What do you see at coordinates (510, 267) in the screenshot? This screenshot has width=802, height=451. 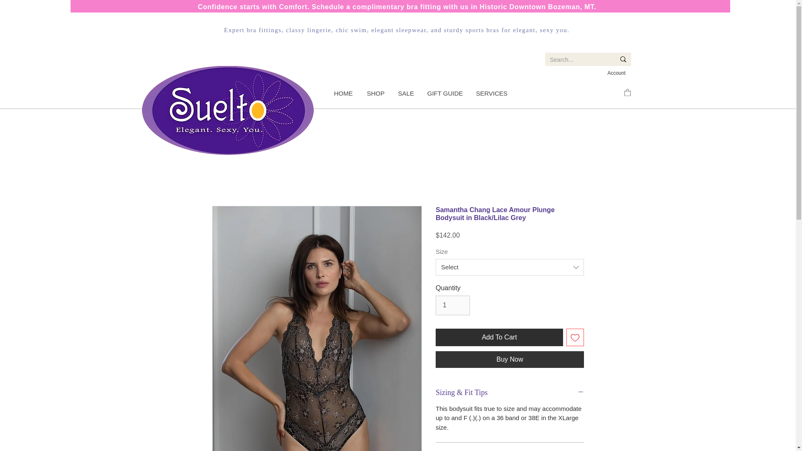 I see `Select` at bounding box center [510, 267].